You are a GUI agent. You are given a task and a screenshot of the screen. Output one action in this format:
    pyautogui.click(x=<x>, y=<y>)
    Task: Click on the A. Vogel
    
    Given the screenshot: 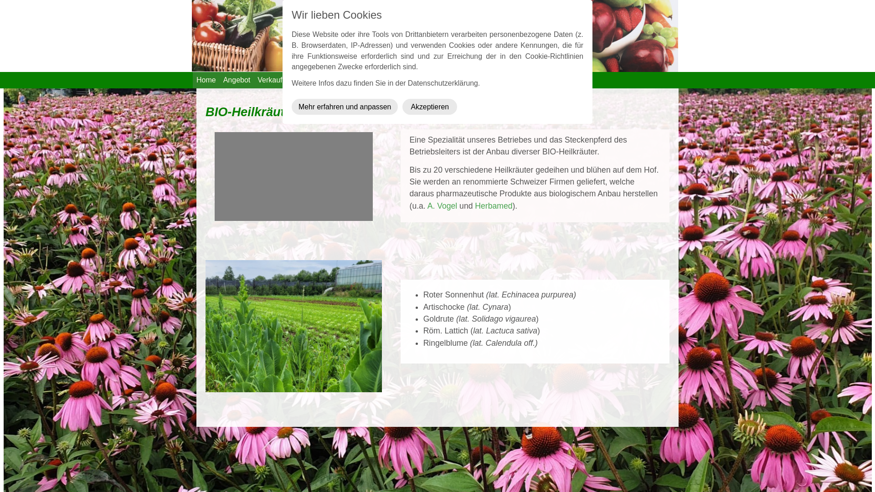 What is the action you would take?
    pyautogui.click(x=443, y=206)
    